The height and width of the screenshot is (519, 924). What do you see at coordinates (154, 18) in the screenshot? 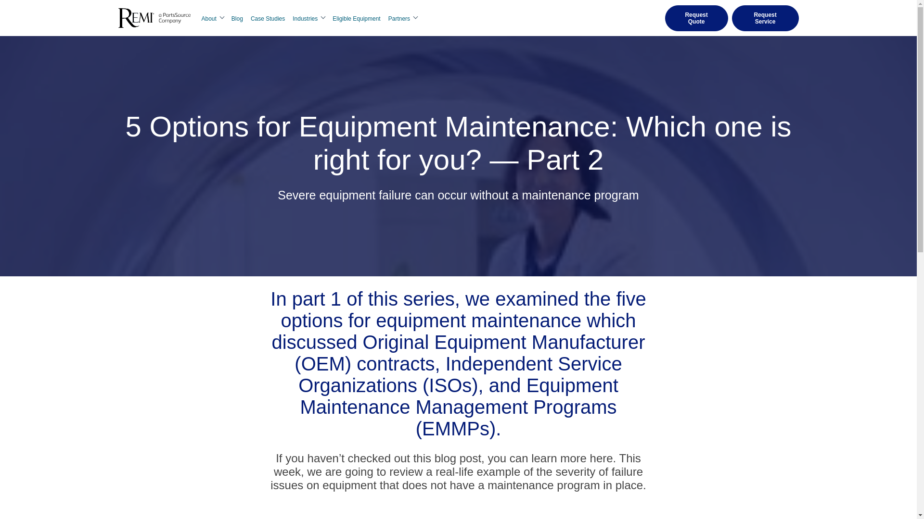
I see `Remi, a PartsSource Company` at bounding box center [154, 18].